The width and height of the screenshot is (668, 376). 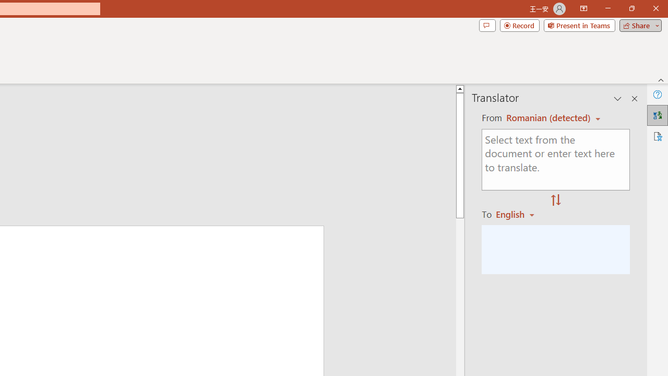 I want to click on Task Pane Options, so click(x=618, y=98).